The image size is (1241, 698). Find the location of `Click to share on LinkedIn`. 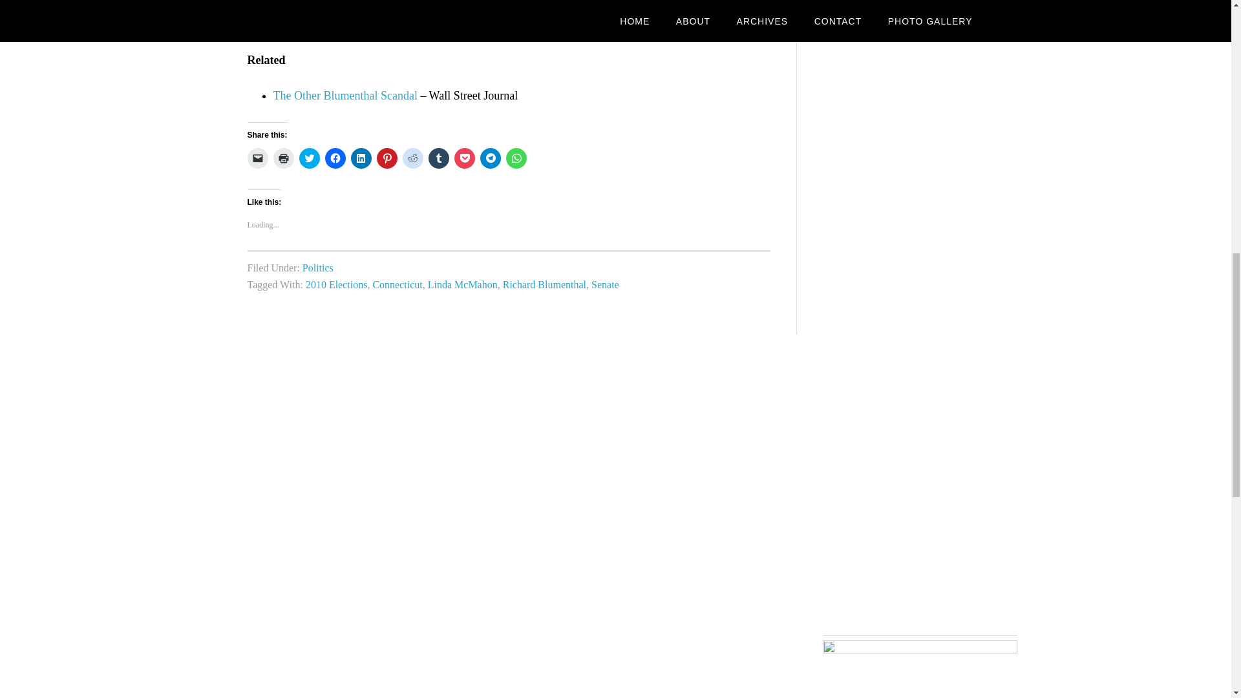

Click to share on LinkedIn is located at coordinates (361, 158).